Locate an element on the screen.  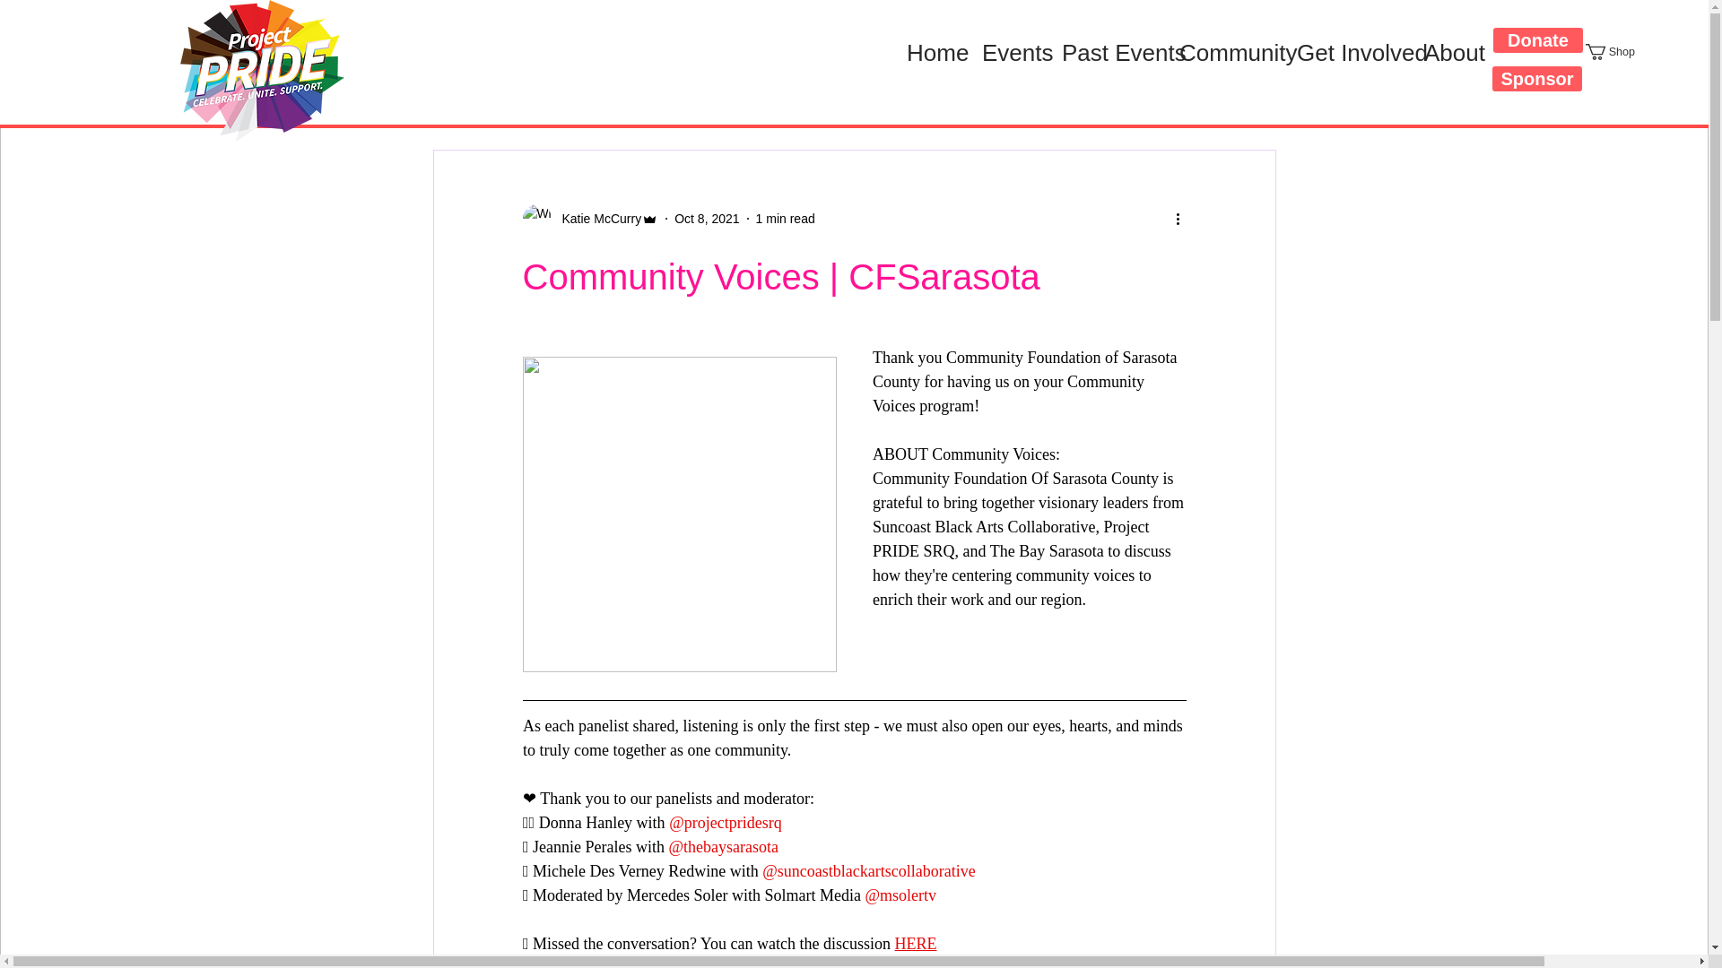
About is located at coordinates (1448, 53).